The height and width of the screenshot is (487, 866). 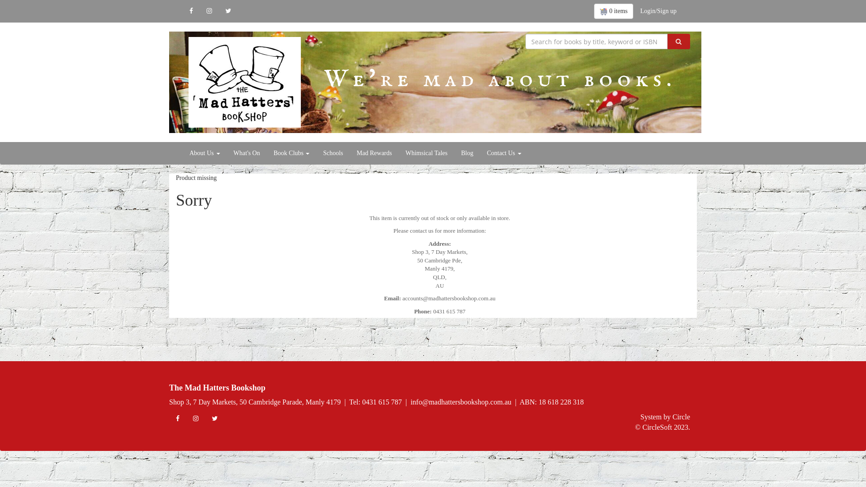 I want to click on 0 items, so click(x=614, y=11).